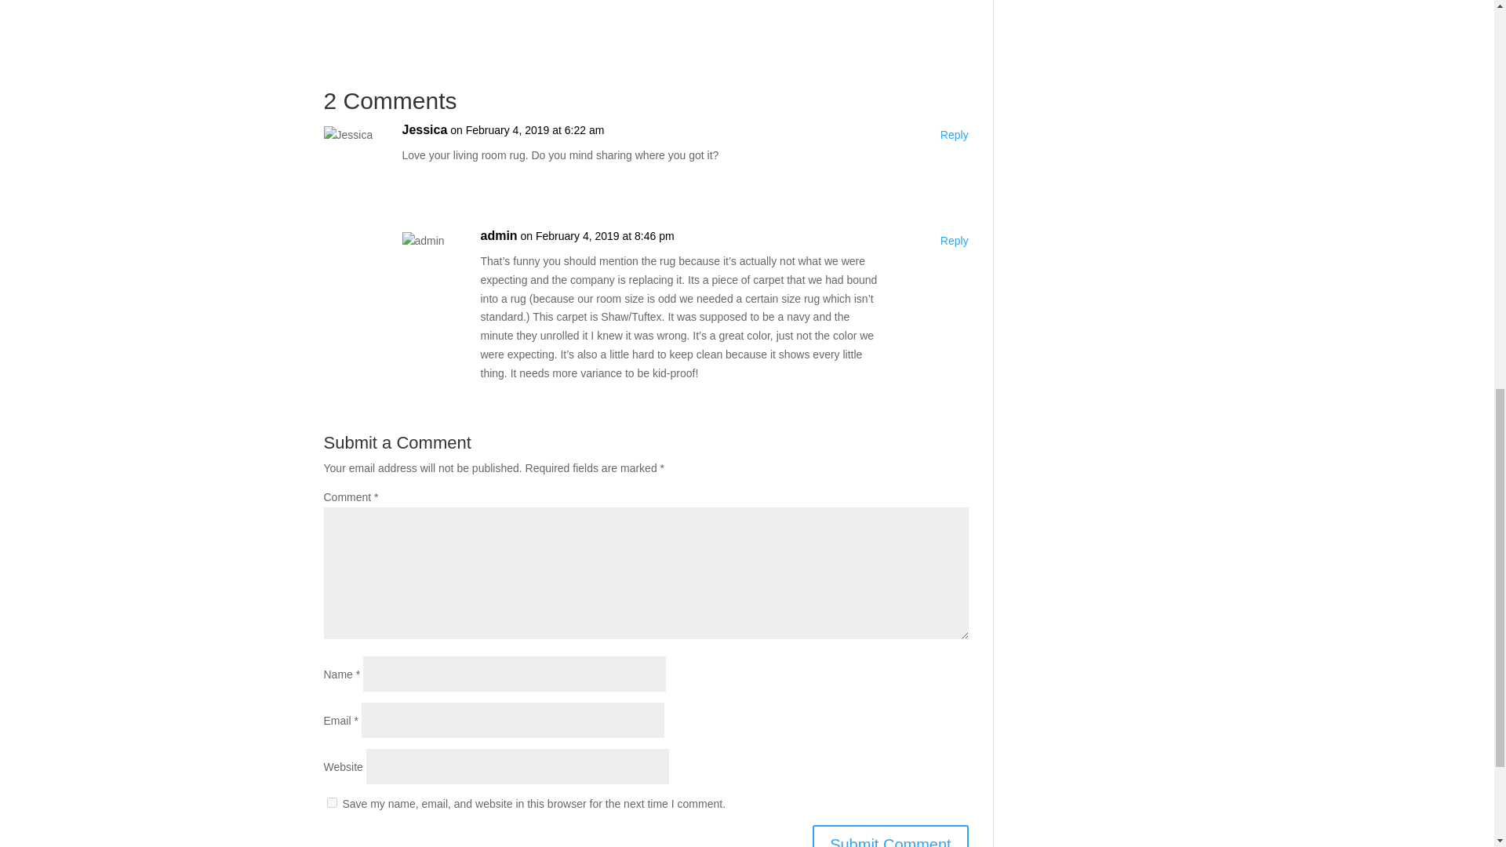  Describe the element at coordinates (331, 803) in the screenshot. I see `yes` at that location.